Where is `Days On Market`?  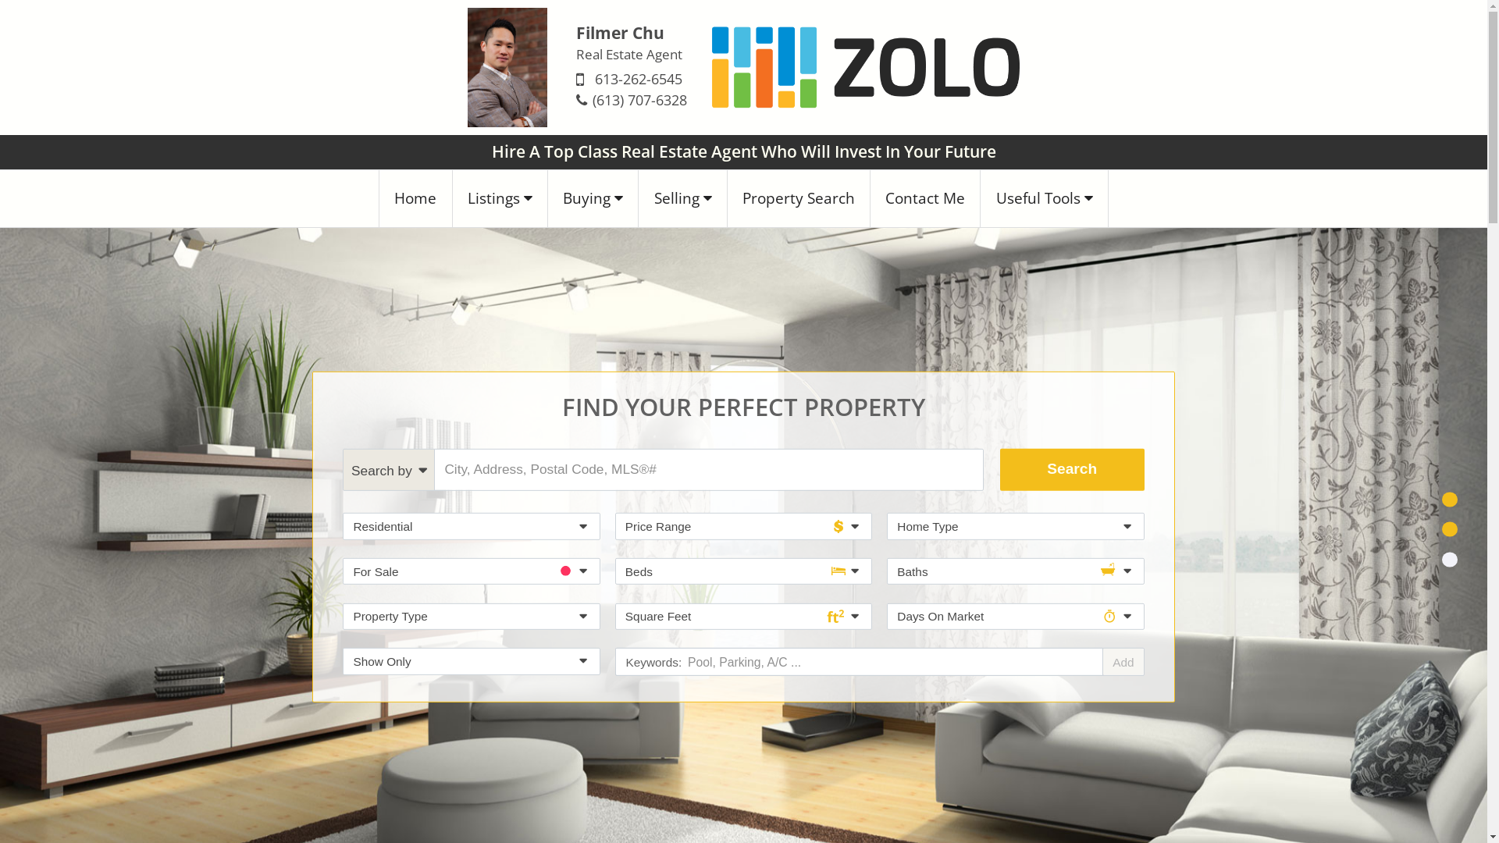
Days On Market is located at coordinates (1015, 617).